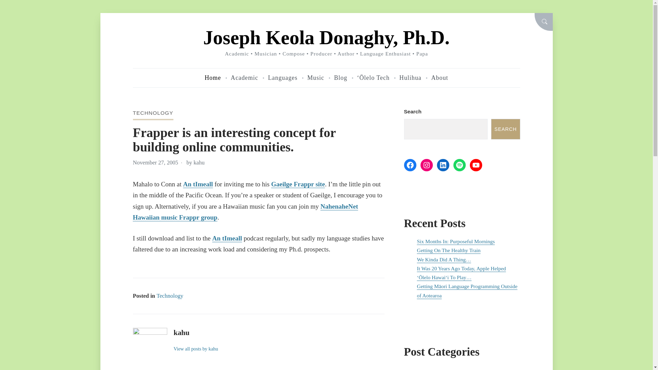 The height and width of the screenshot is (370, 658). Describe the element at coordinates (244, 78) in the screenshot. I see `Academic` at that location.